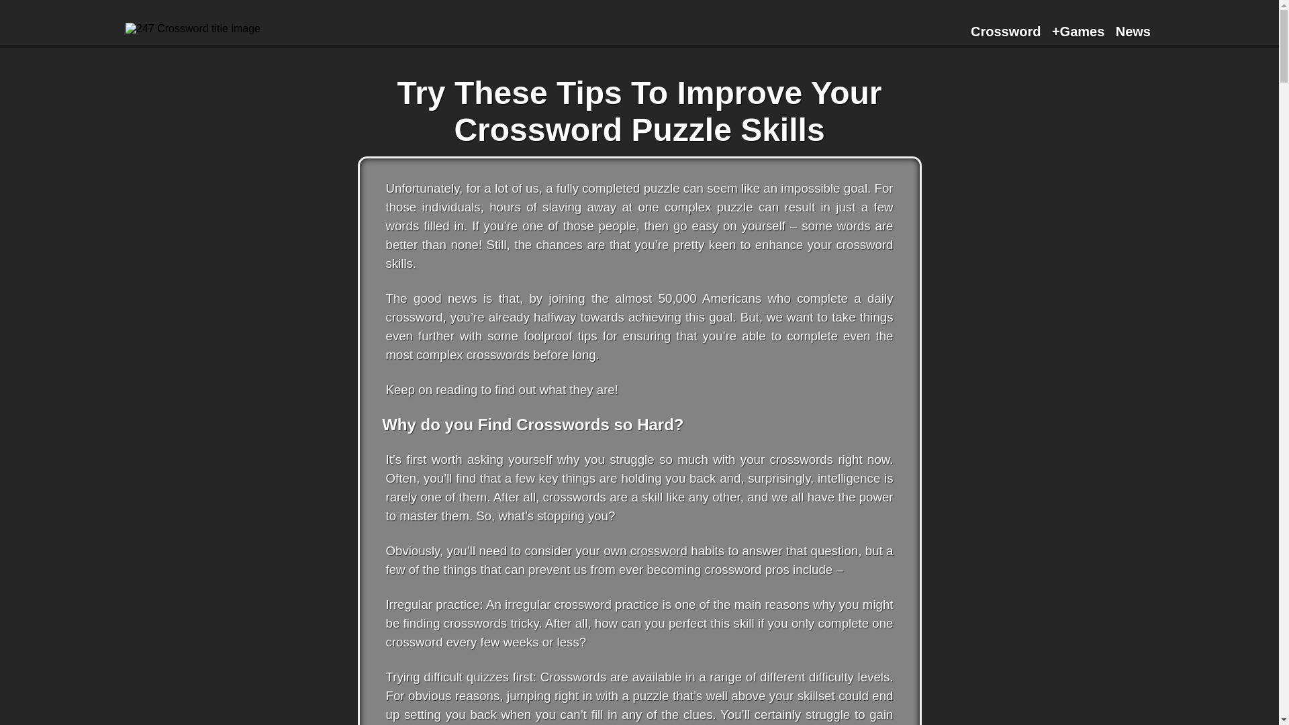  I want to click on Crossword, so click(1005, 32).